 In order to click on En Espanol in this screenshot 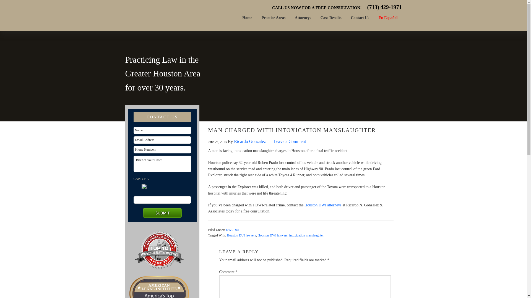, I will do `click(388, 17)`.